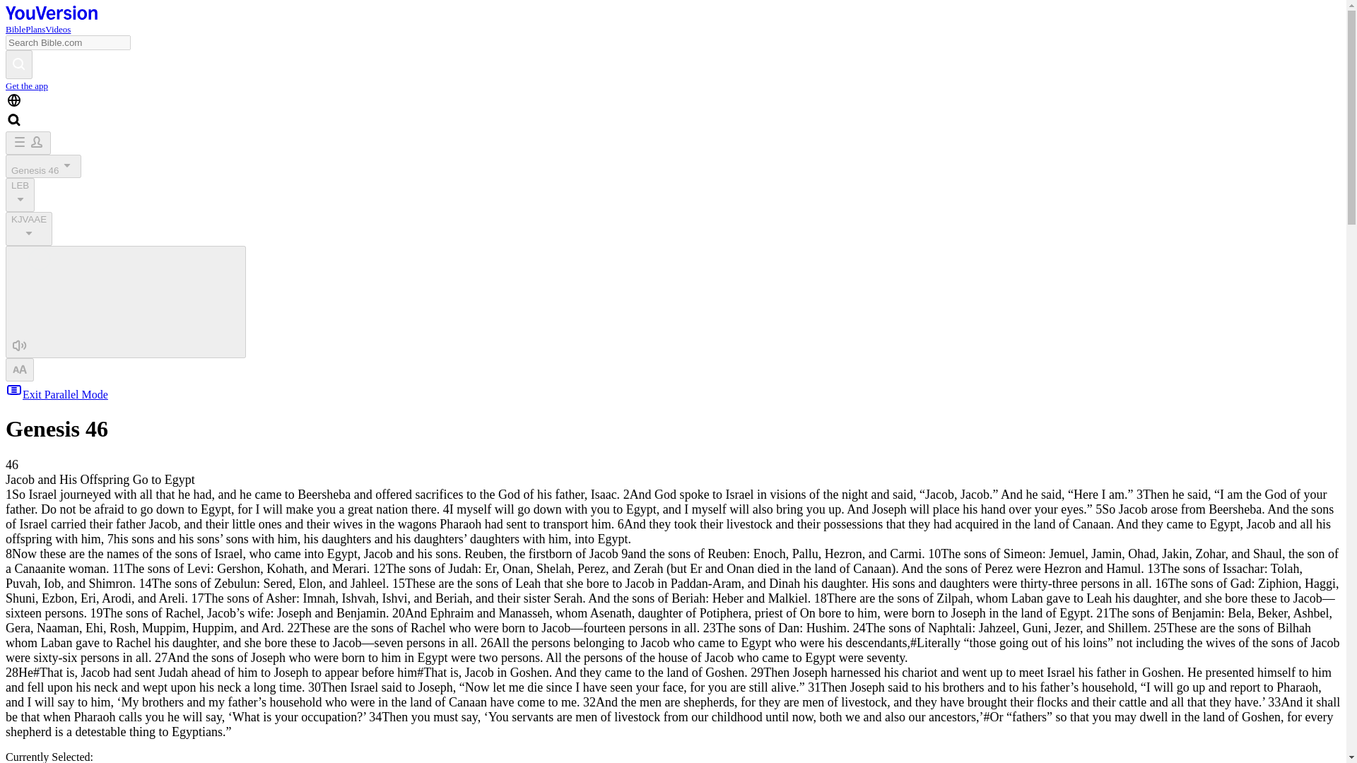 The height and width of the screenshot is (763, 1357). What do you see at coordinates (51, 13) in the screenshot?
I see `YouVersion Logo` at bounding box center [51, 13].